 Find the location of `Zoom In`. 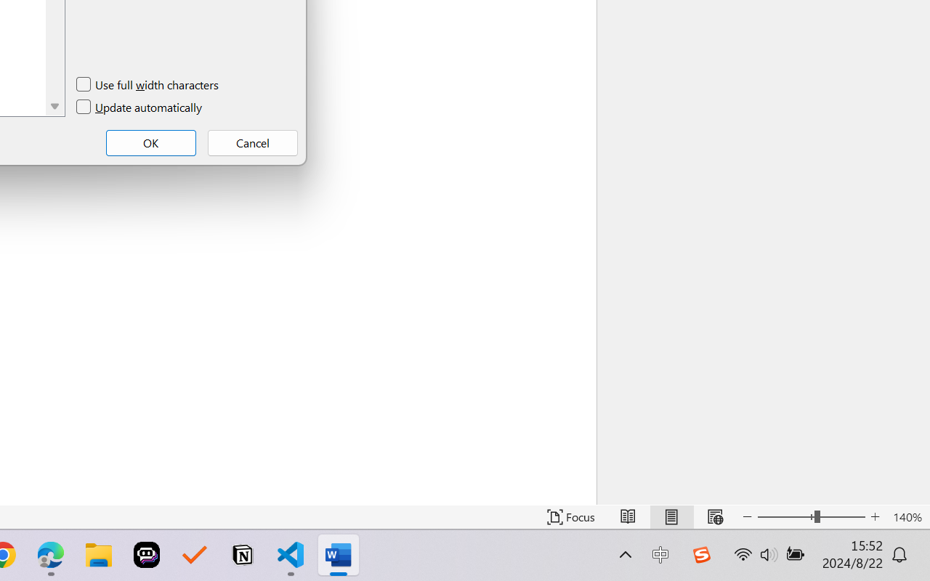

Zoom In is located at coordinates (875, 517).